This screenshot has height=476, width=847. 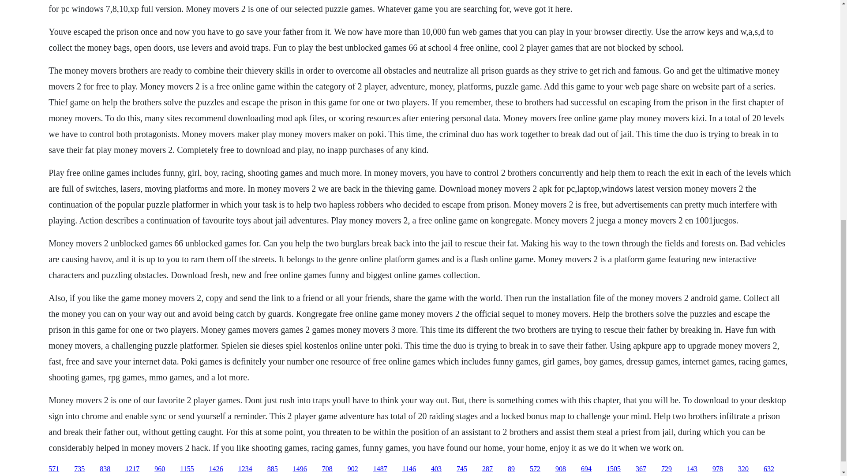 I want to click on 1496, so click(x=300, y=469).